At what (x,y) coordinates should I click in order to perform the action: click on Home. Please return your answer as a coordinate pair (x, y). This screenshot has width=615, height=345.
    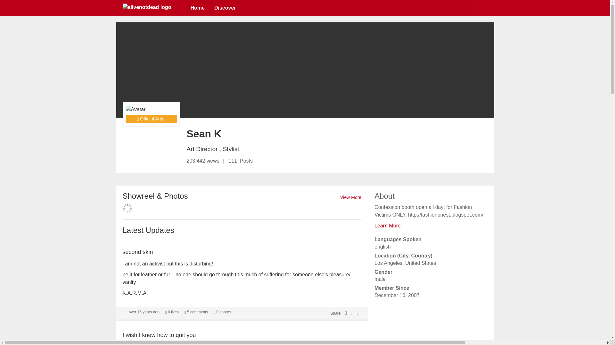
    Looking at the image, I should click on (197, 8).